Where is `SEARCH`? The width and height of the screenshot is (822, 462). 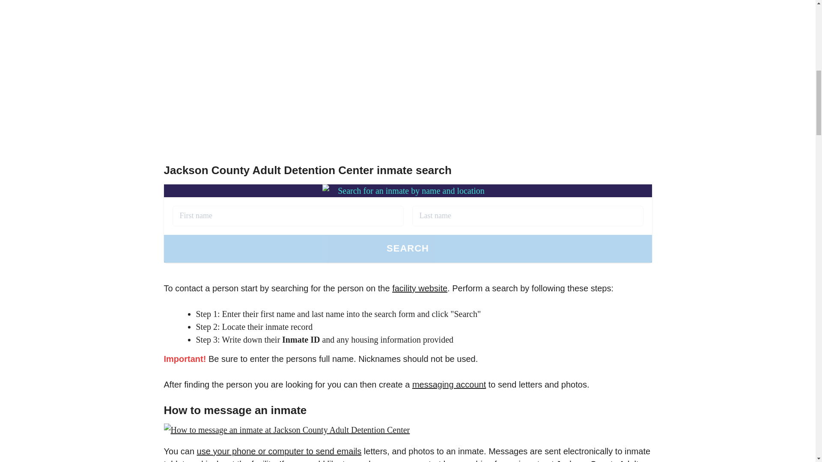 SEARCH is located at coordinates (408, 249).